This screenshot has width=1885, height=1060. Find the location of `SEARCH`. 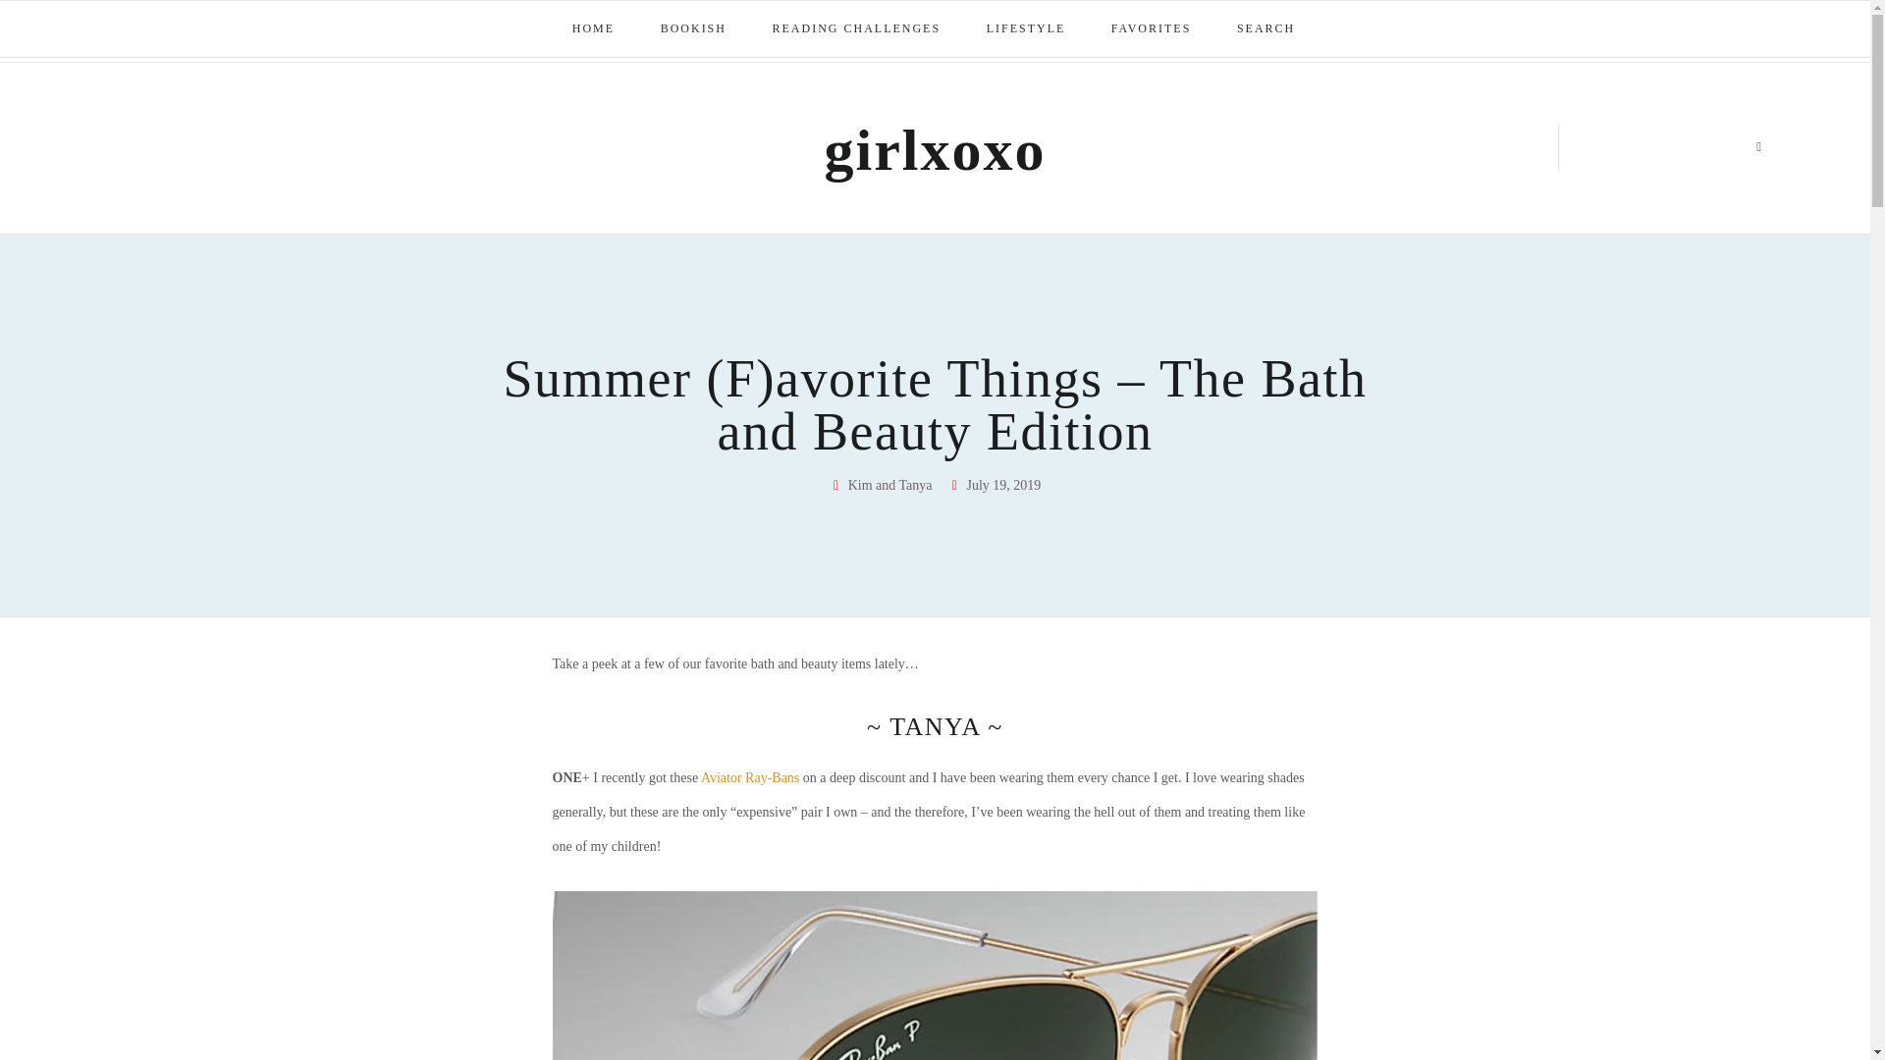

SEARCH is located at coordinates (1267, 29).